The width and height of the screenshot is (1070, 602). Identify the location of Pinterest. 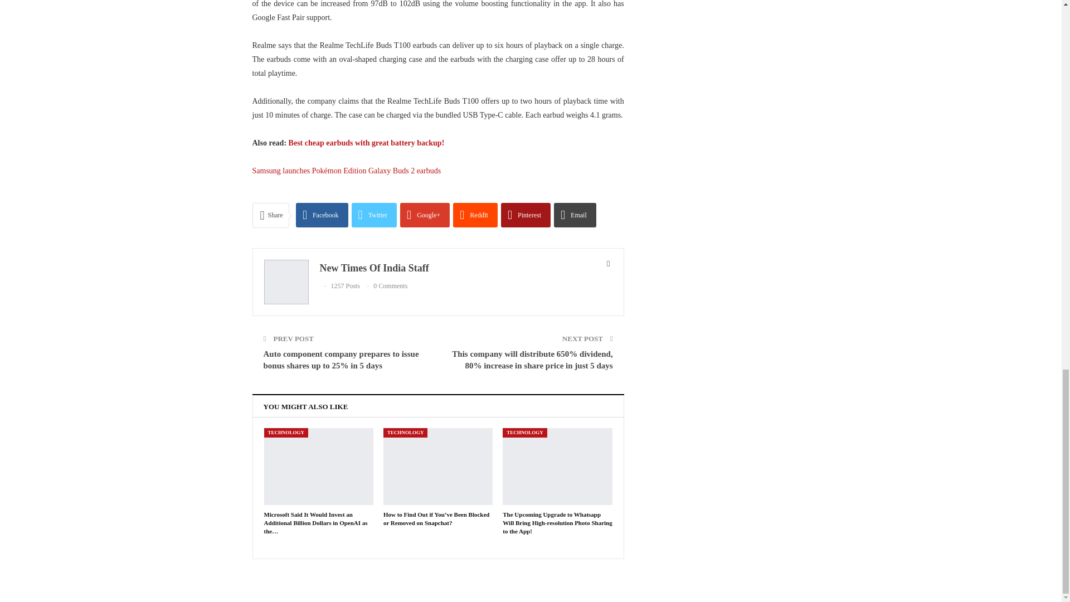
(526, 215).